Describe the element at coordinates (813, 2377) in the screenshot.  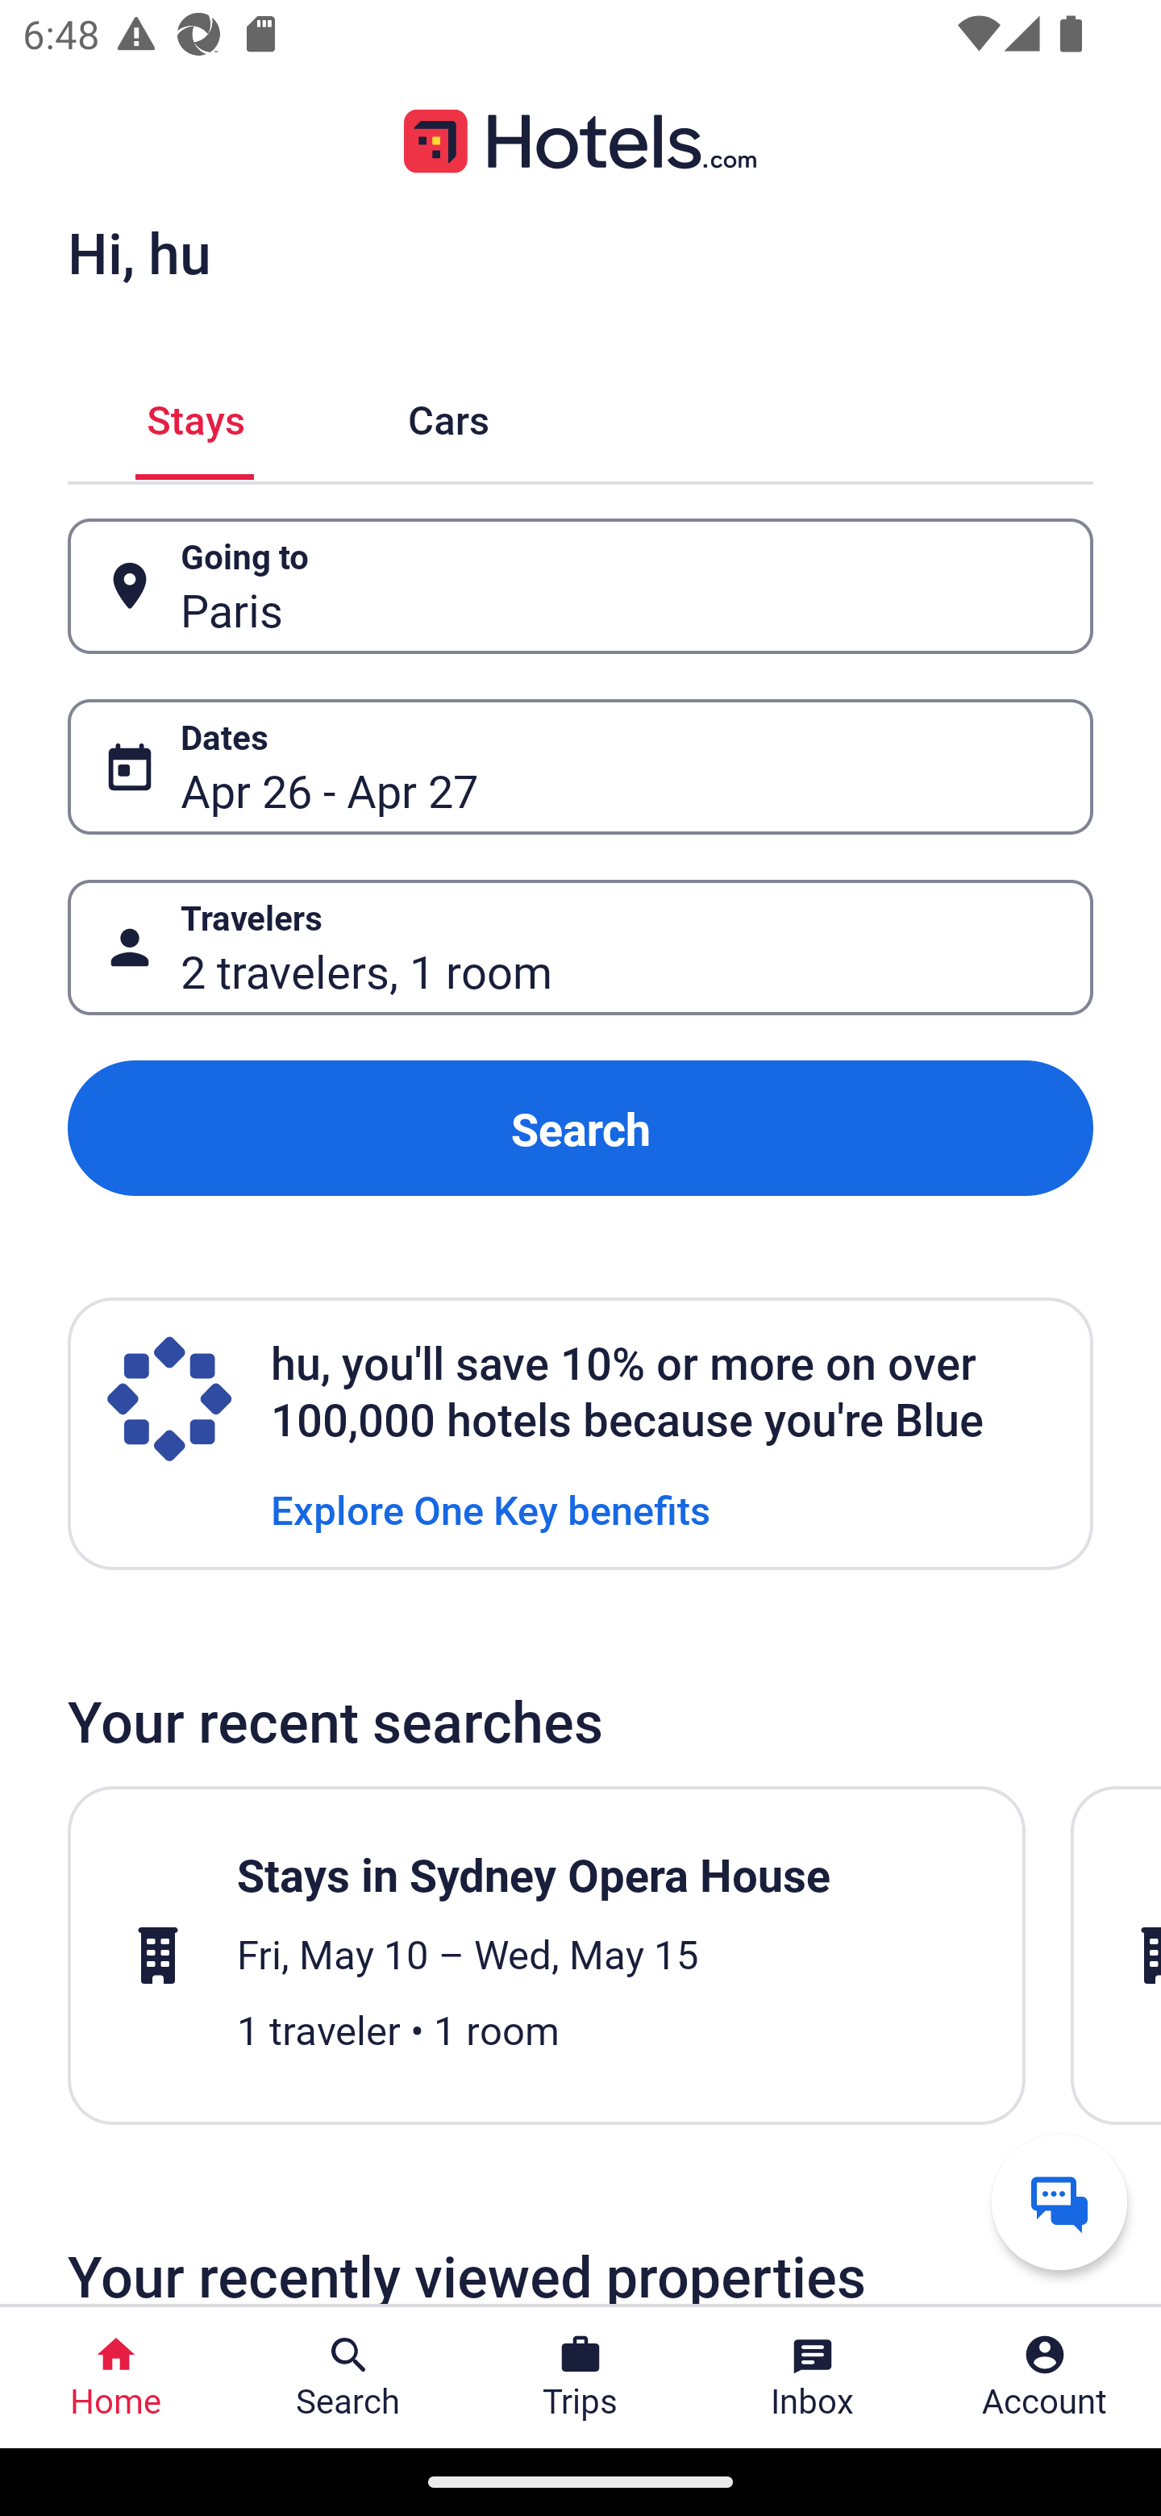
I see `Inbox Inbox Button` at that location.